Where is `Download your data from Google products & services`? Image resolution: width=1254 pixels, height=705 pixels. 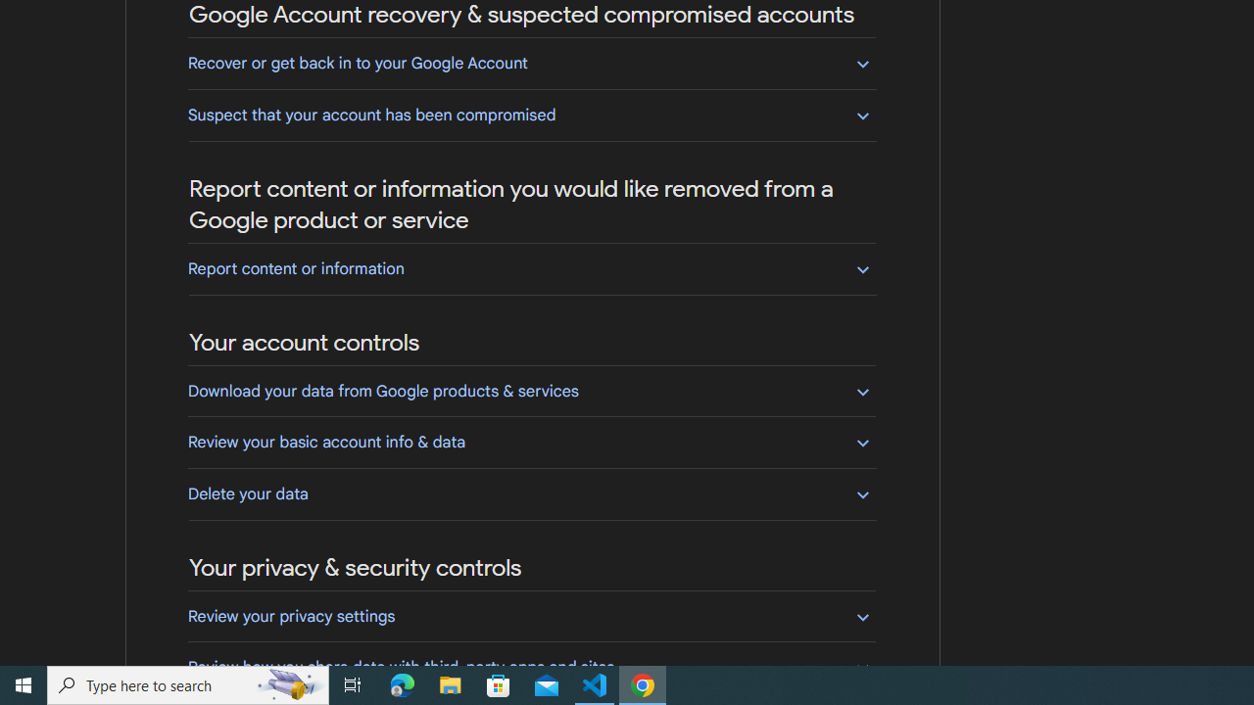 Download your data from Google products & services is located at coordinates (531, 391).